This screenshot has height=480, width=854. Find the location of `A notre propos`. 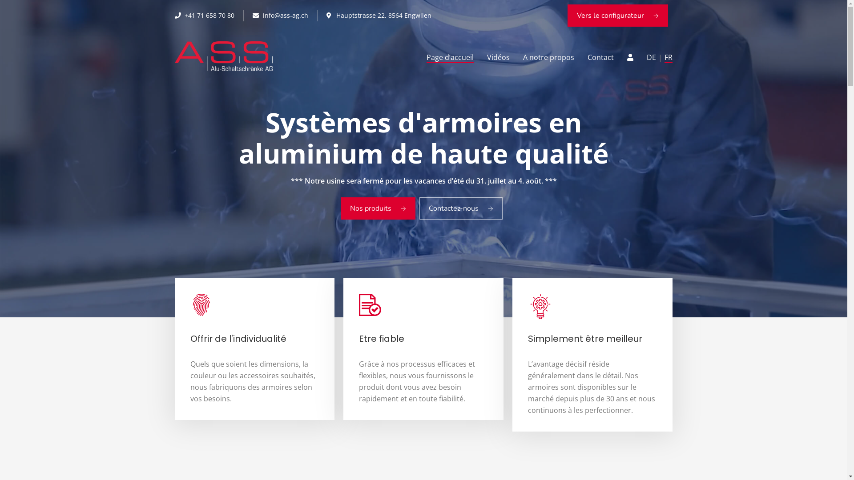

A notre propos is located at coordinates (549, 57).